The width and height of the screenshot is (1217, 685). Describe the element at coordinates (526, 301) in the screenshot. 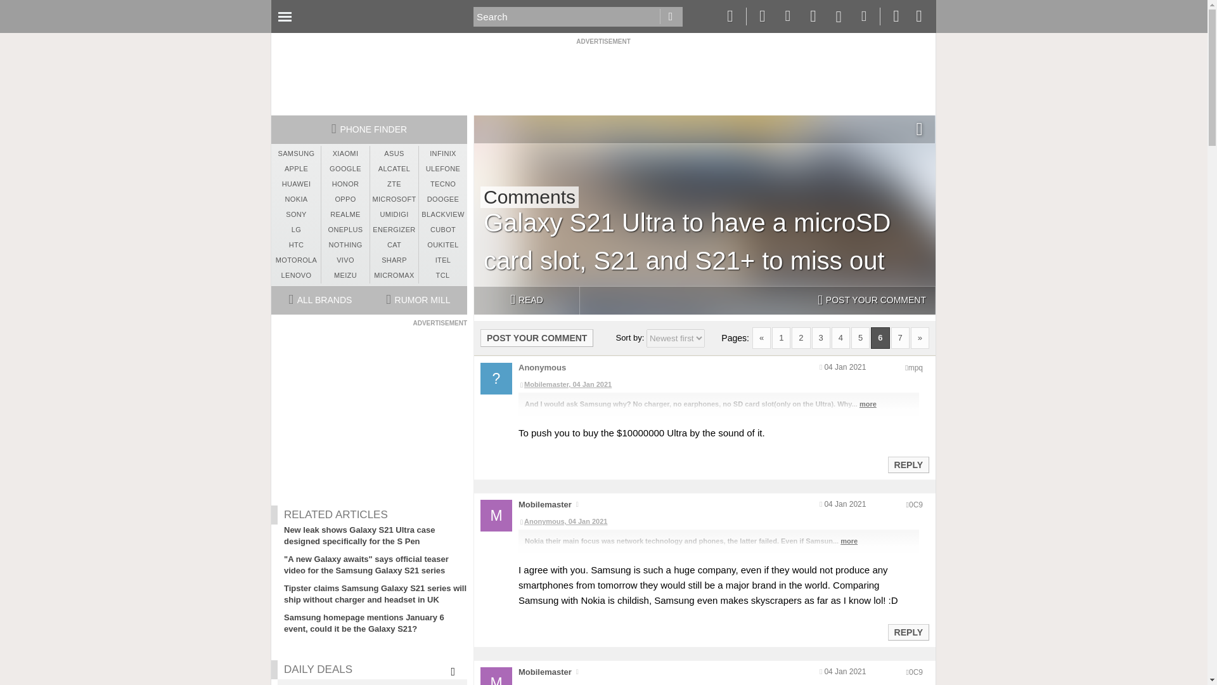

I see `READ` at that location.